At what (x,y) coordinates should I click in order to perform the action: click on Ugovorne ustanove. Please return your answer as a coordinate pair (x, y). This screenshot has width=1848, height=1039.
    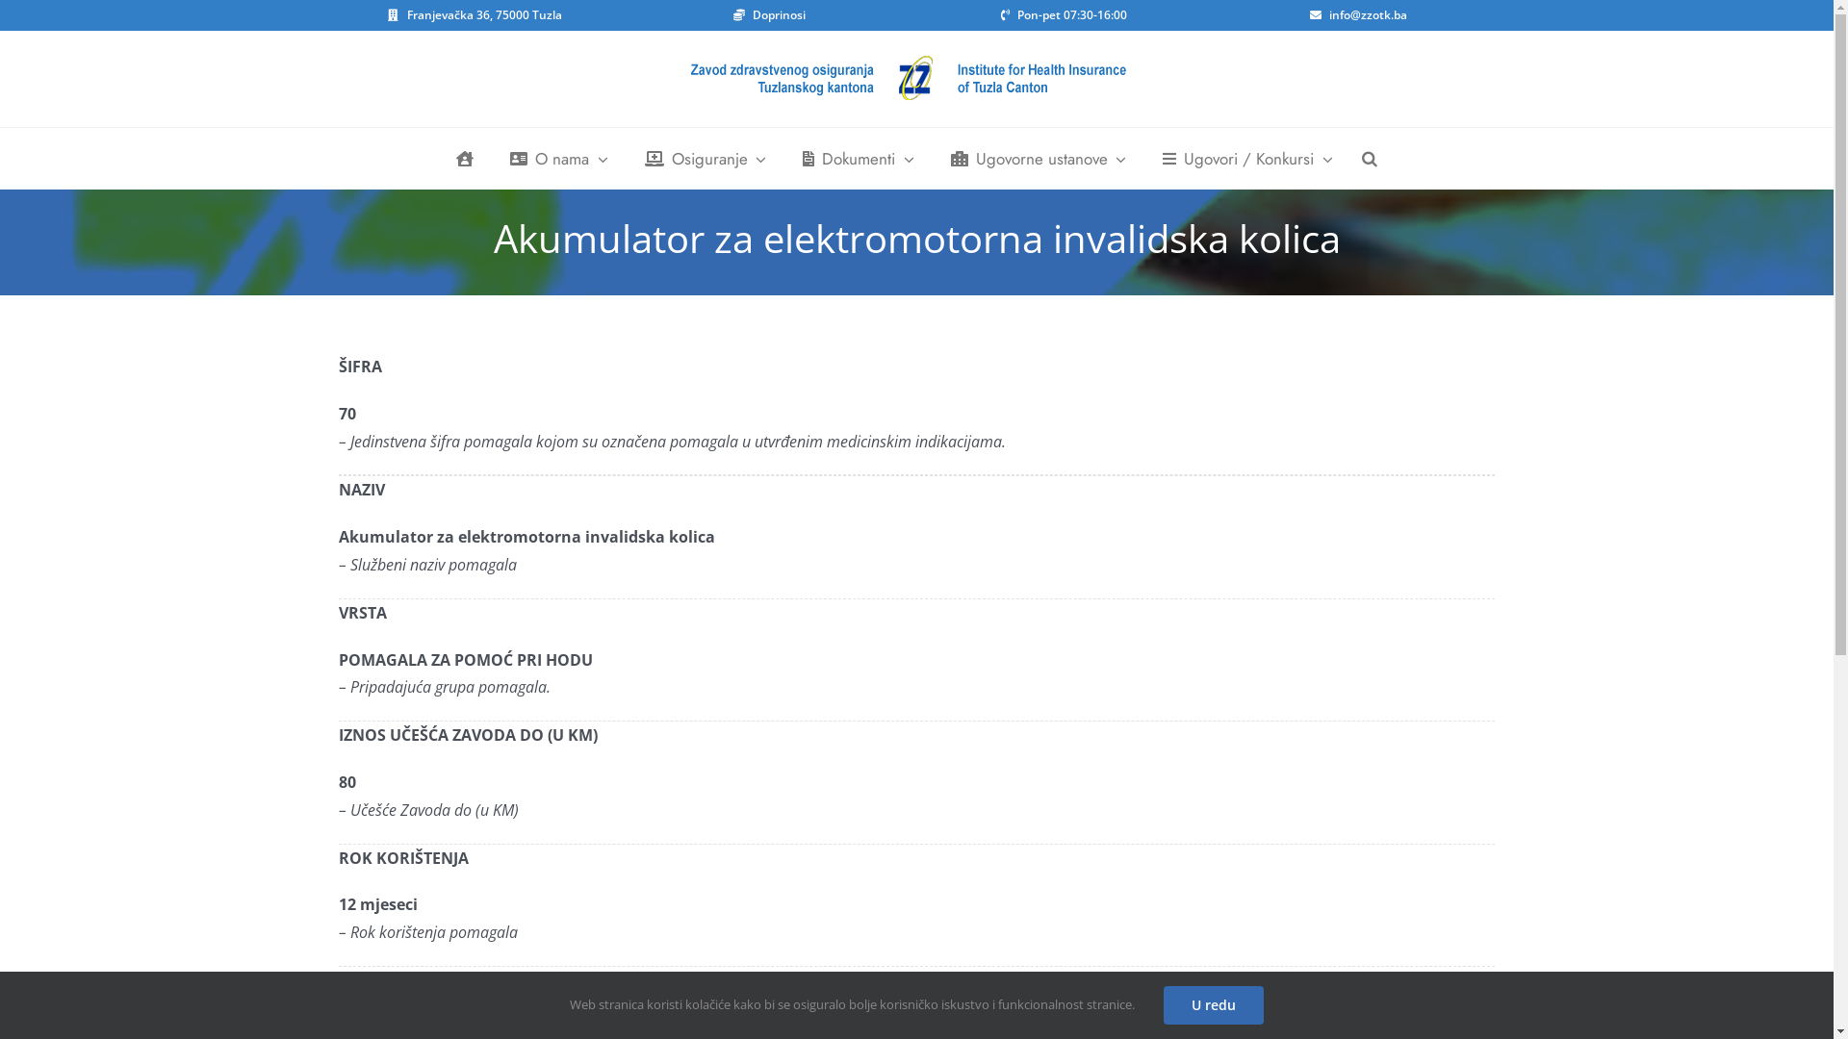
    Looking at the image, I should click on (1035, 159).